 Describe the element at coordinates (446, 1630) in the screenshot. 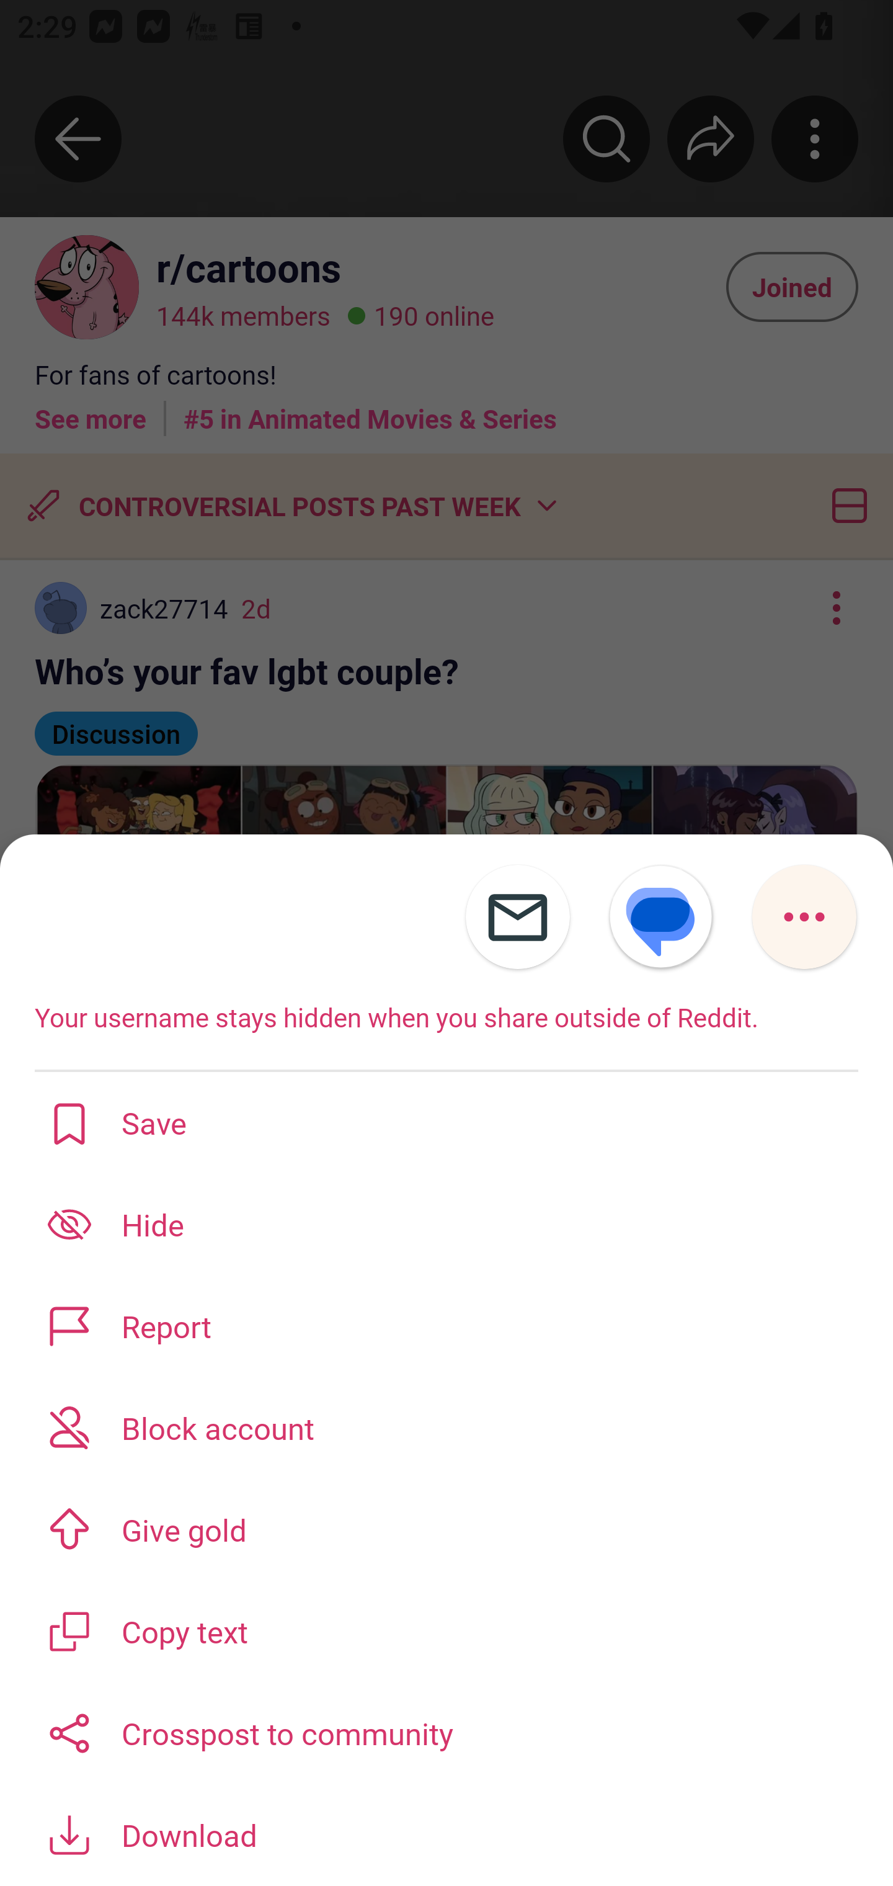

I see `Copy text` at that location.